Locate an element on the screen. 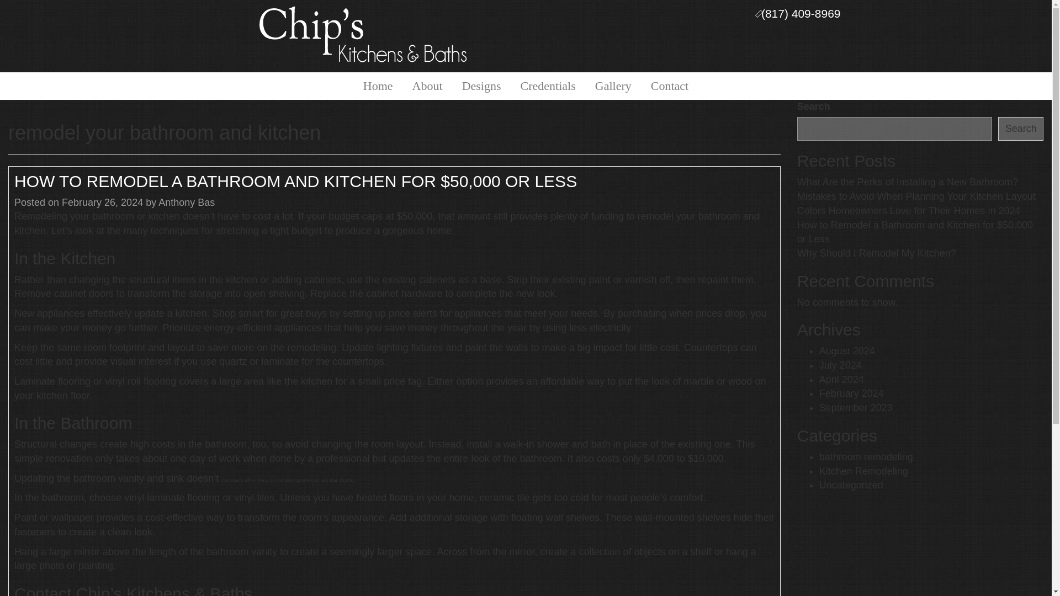 The image size is (1060, 596). Home is located at coordinates (378, 86).